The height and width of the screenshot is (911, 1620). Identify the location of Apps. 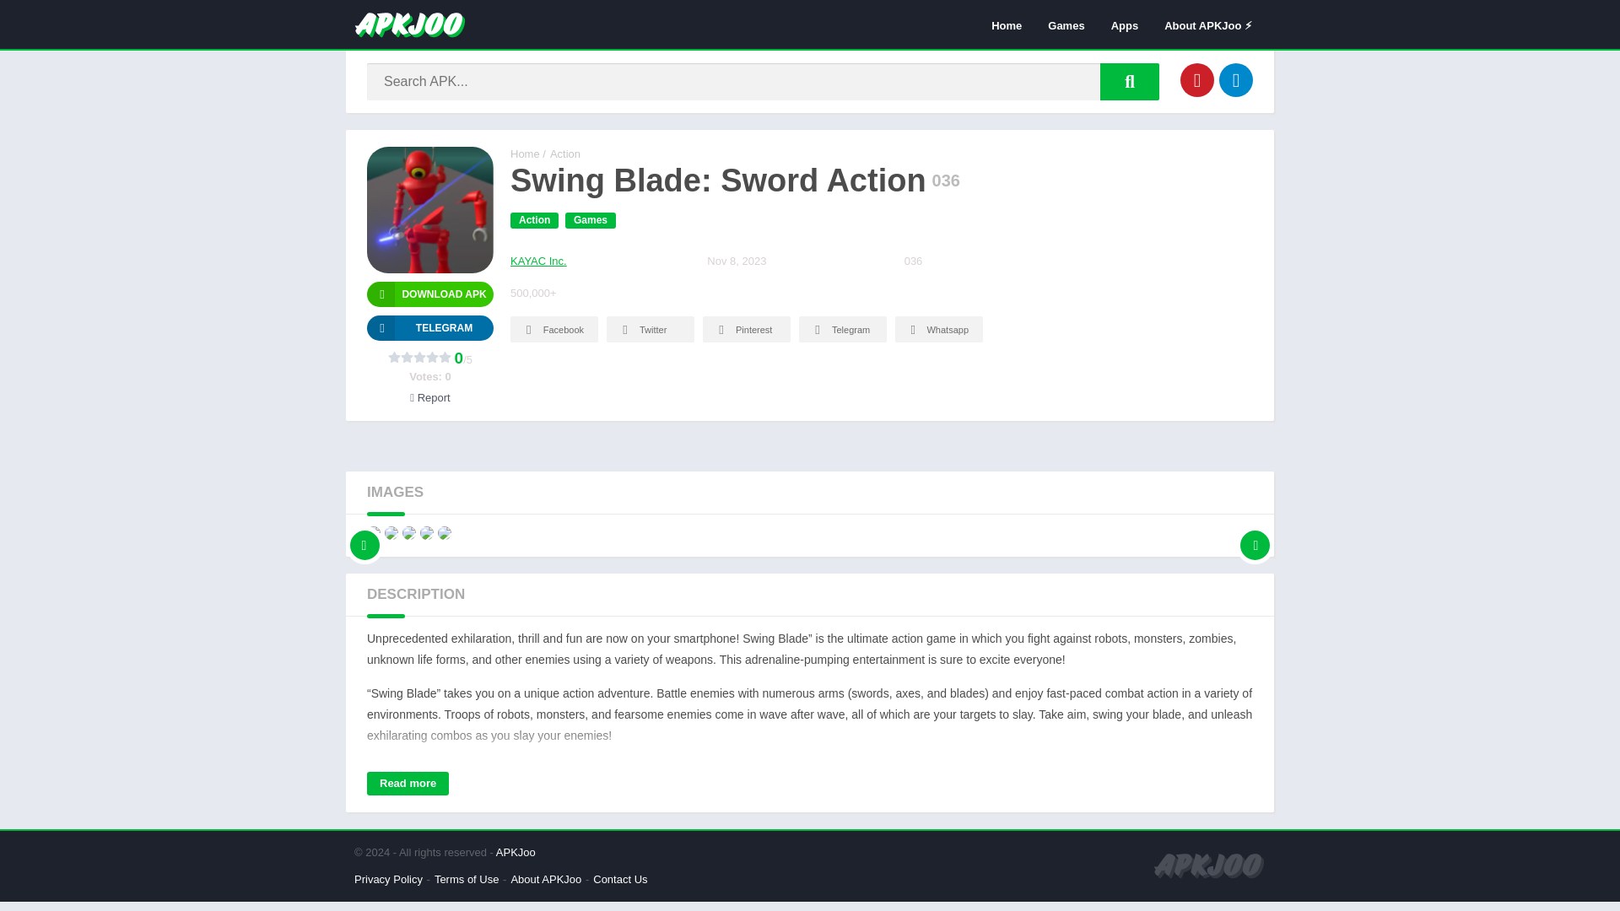
(1125, 24).